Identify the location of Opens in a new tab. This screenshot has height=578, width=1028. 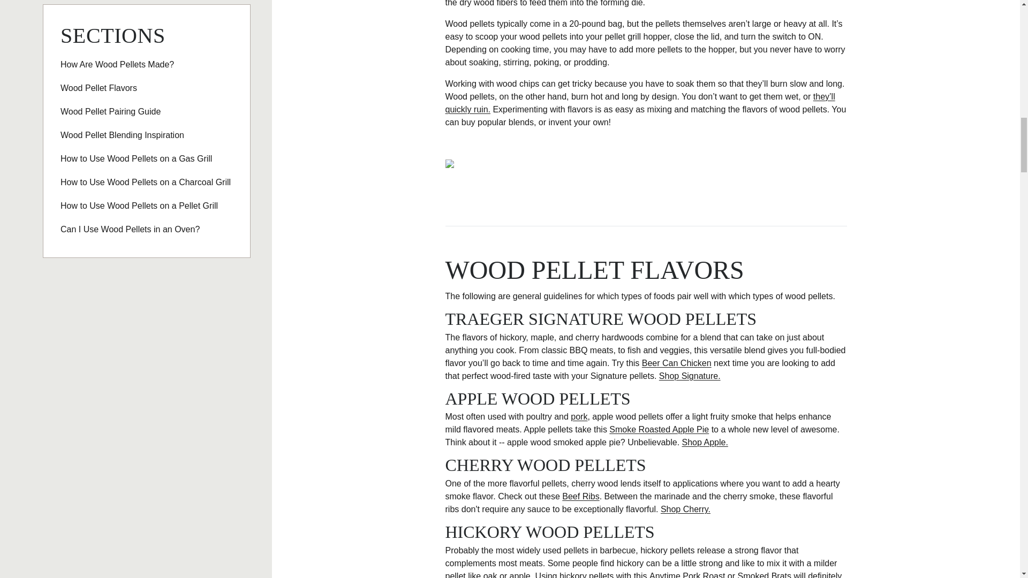
(659, 429).